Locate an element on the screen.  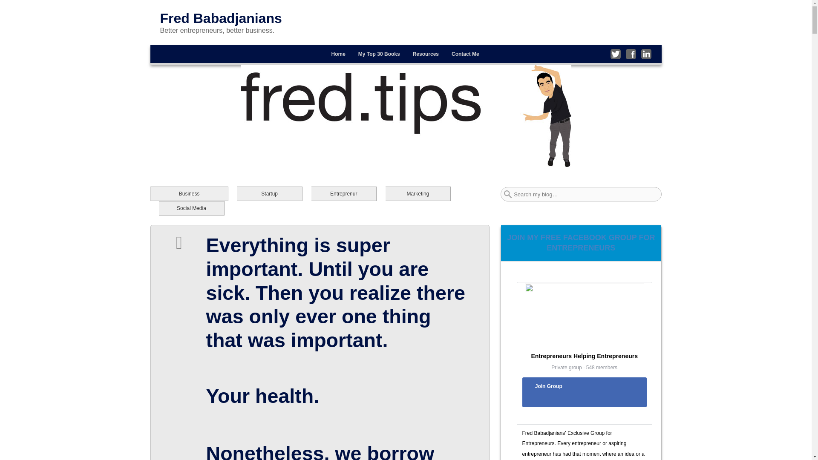
Entreprenur is located at coordinates (344, 193).